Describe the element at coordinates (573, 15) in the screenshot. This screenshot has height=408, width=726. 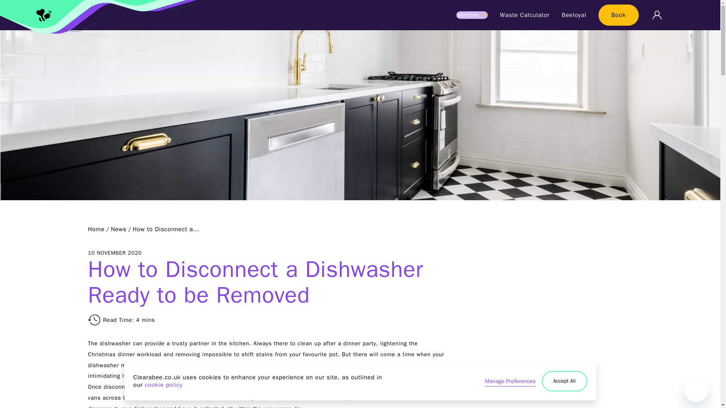
I see `Beeloyal` at that location.